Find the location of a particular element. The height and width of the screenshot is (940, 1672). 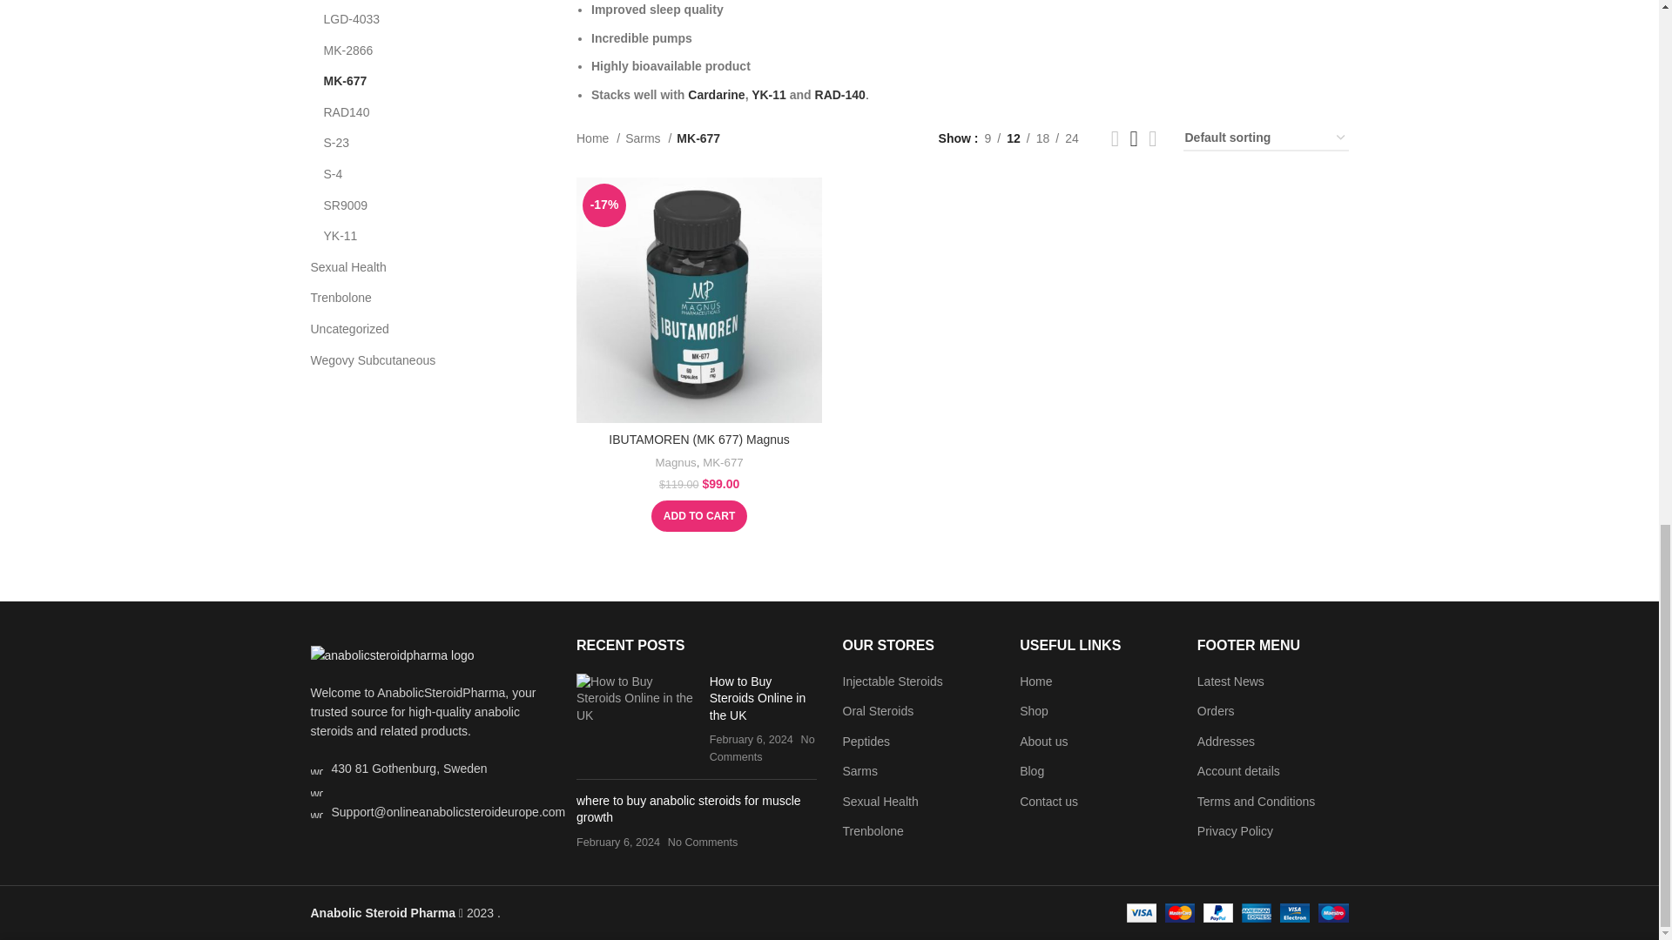

wd-cursor-light is located at coordinates (315, 768).